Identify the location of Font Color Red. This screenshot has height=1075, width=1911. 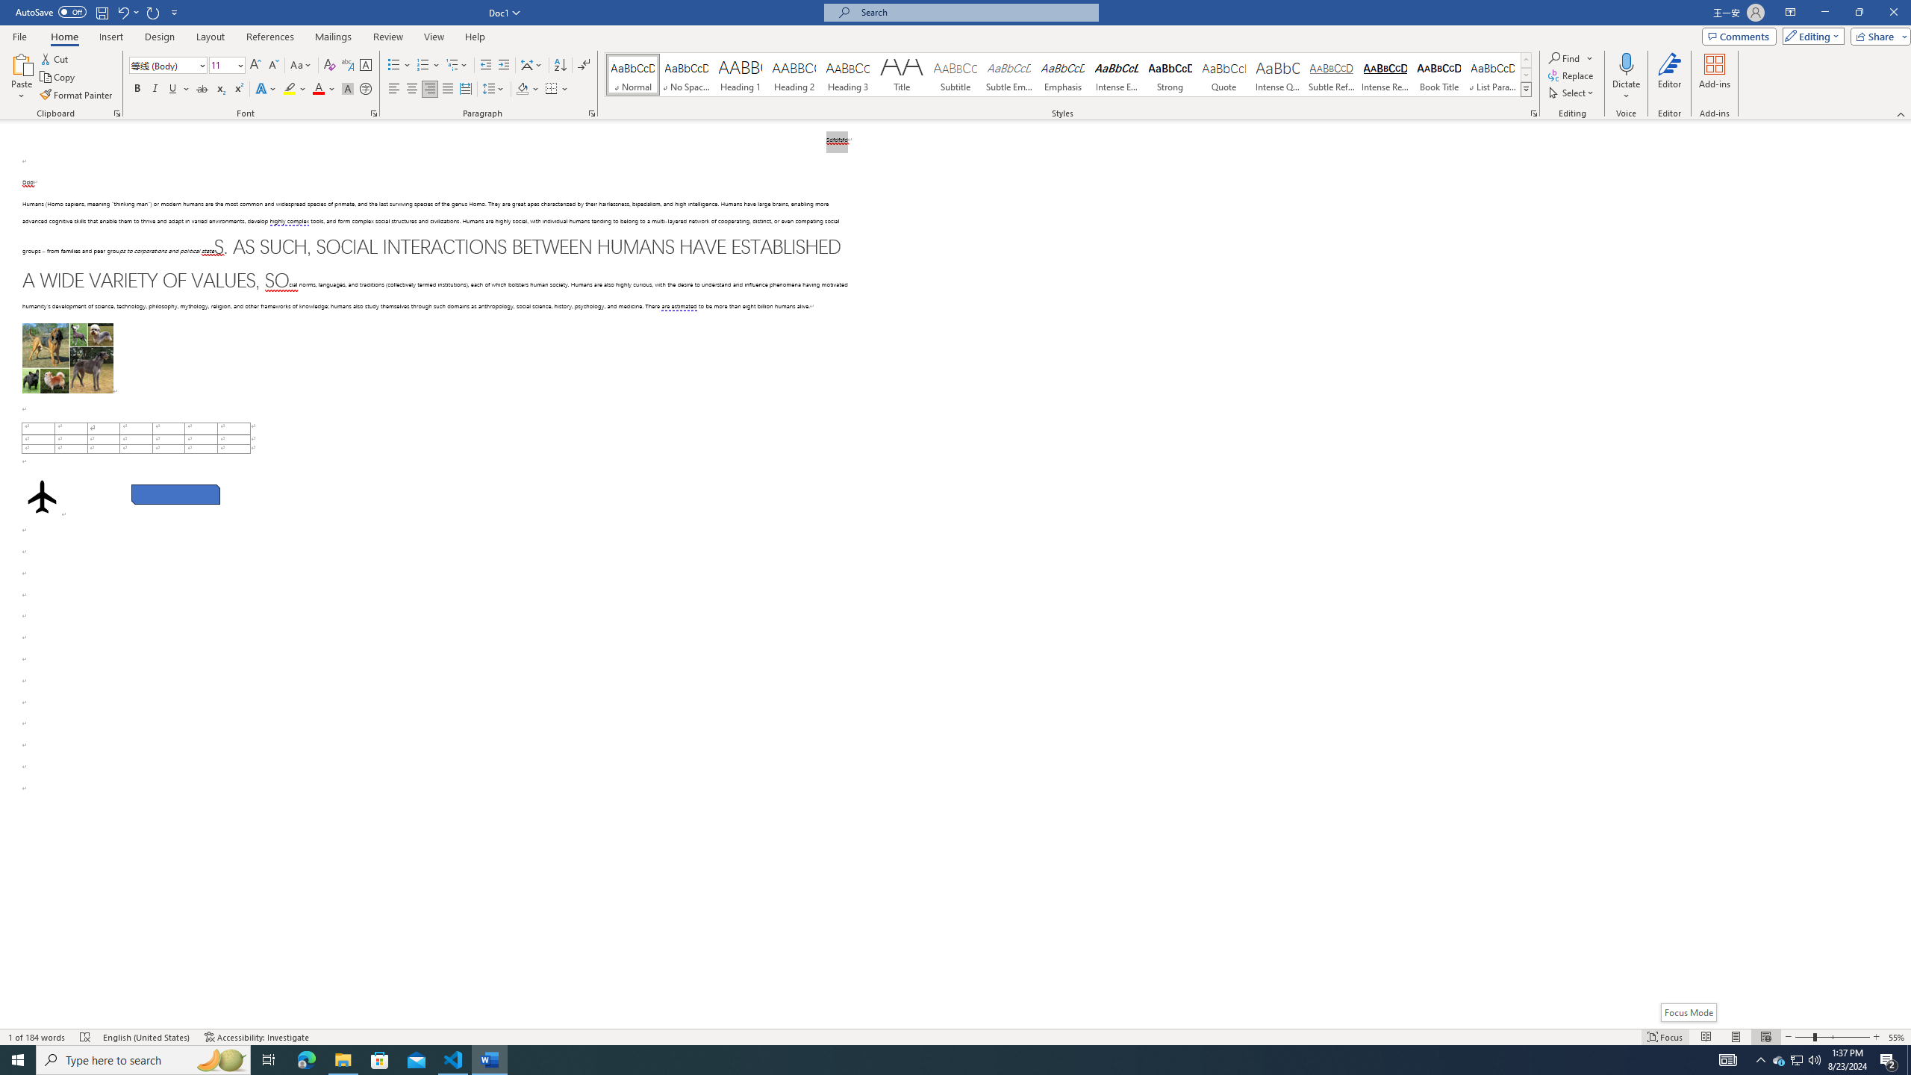
(318, 90).